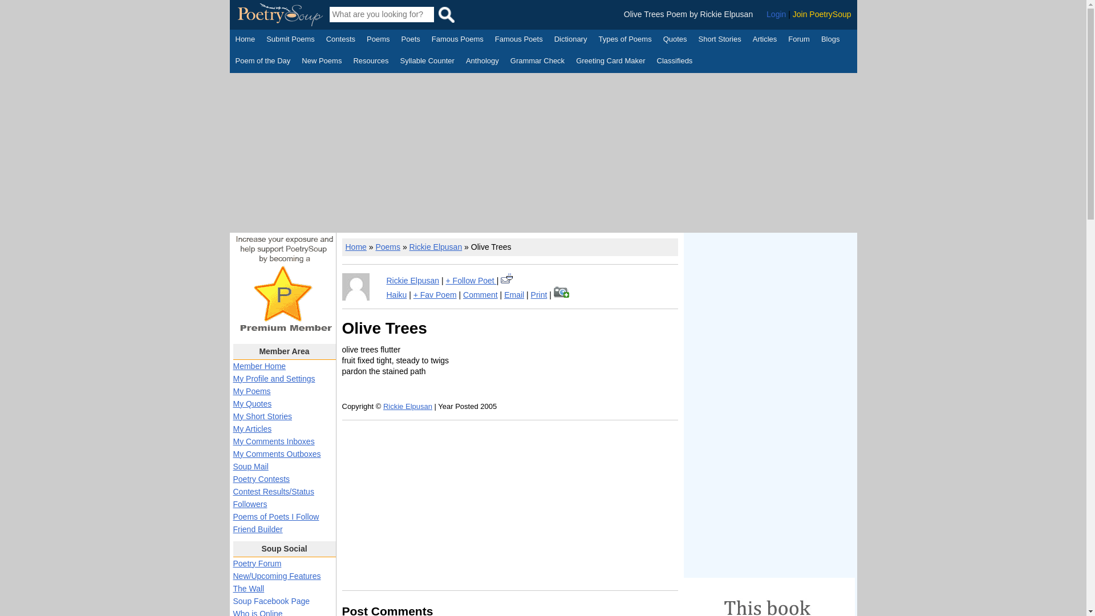 The height and width of the screenshot is (616, 1095). I want to click on Member Home, so click(259, 366).